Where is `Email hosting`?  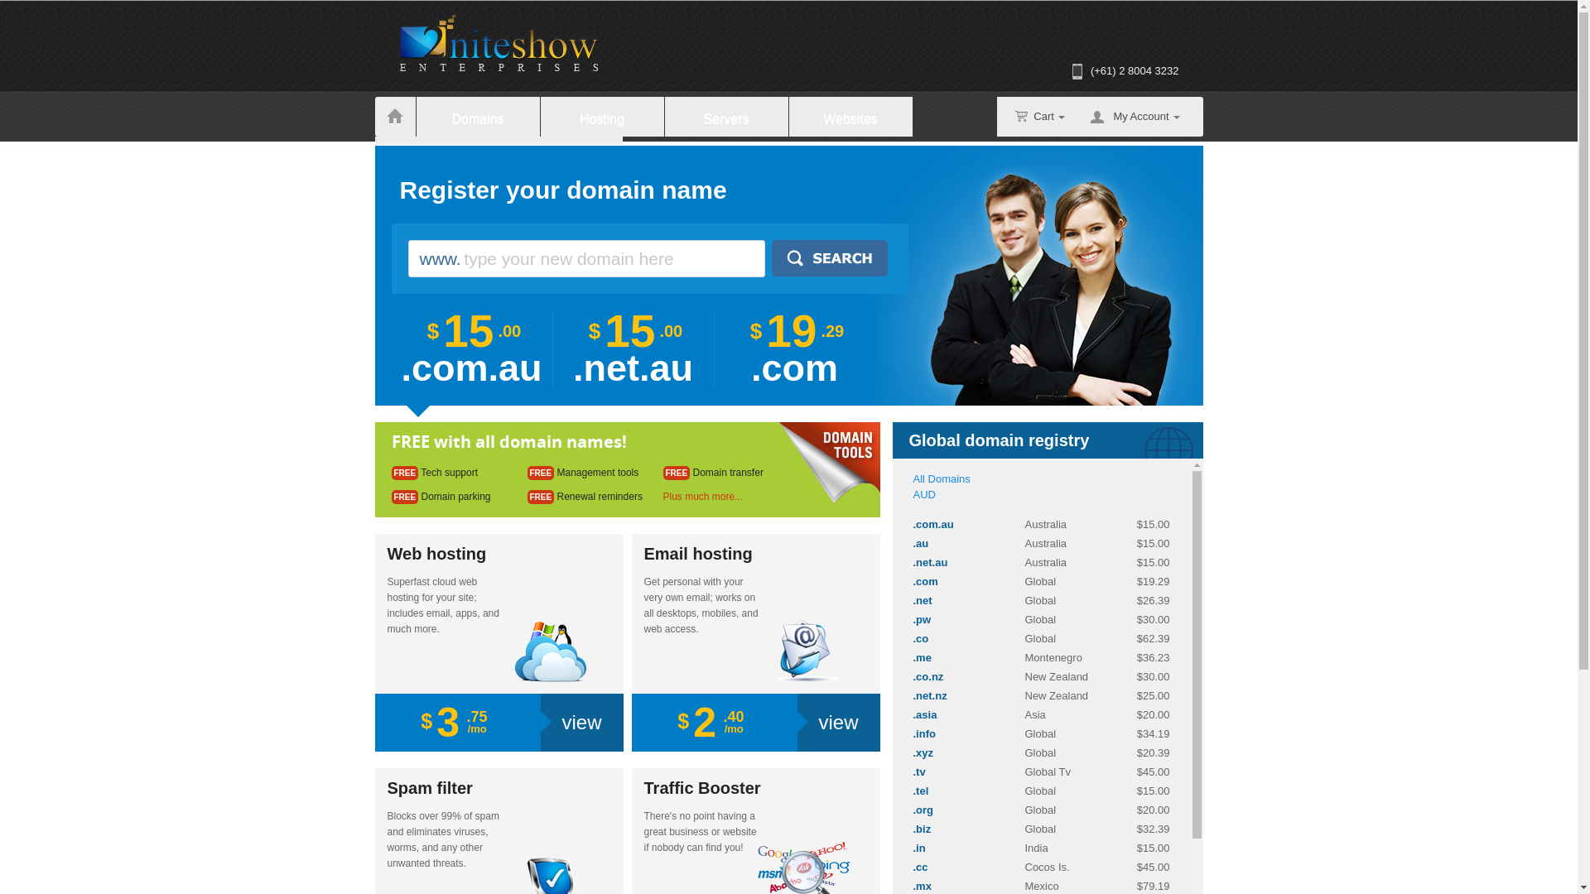
Email hosting is located at coordinates (756, 555).